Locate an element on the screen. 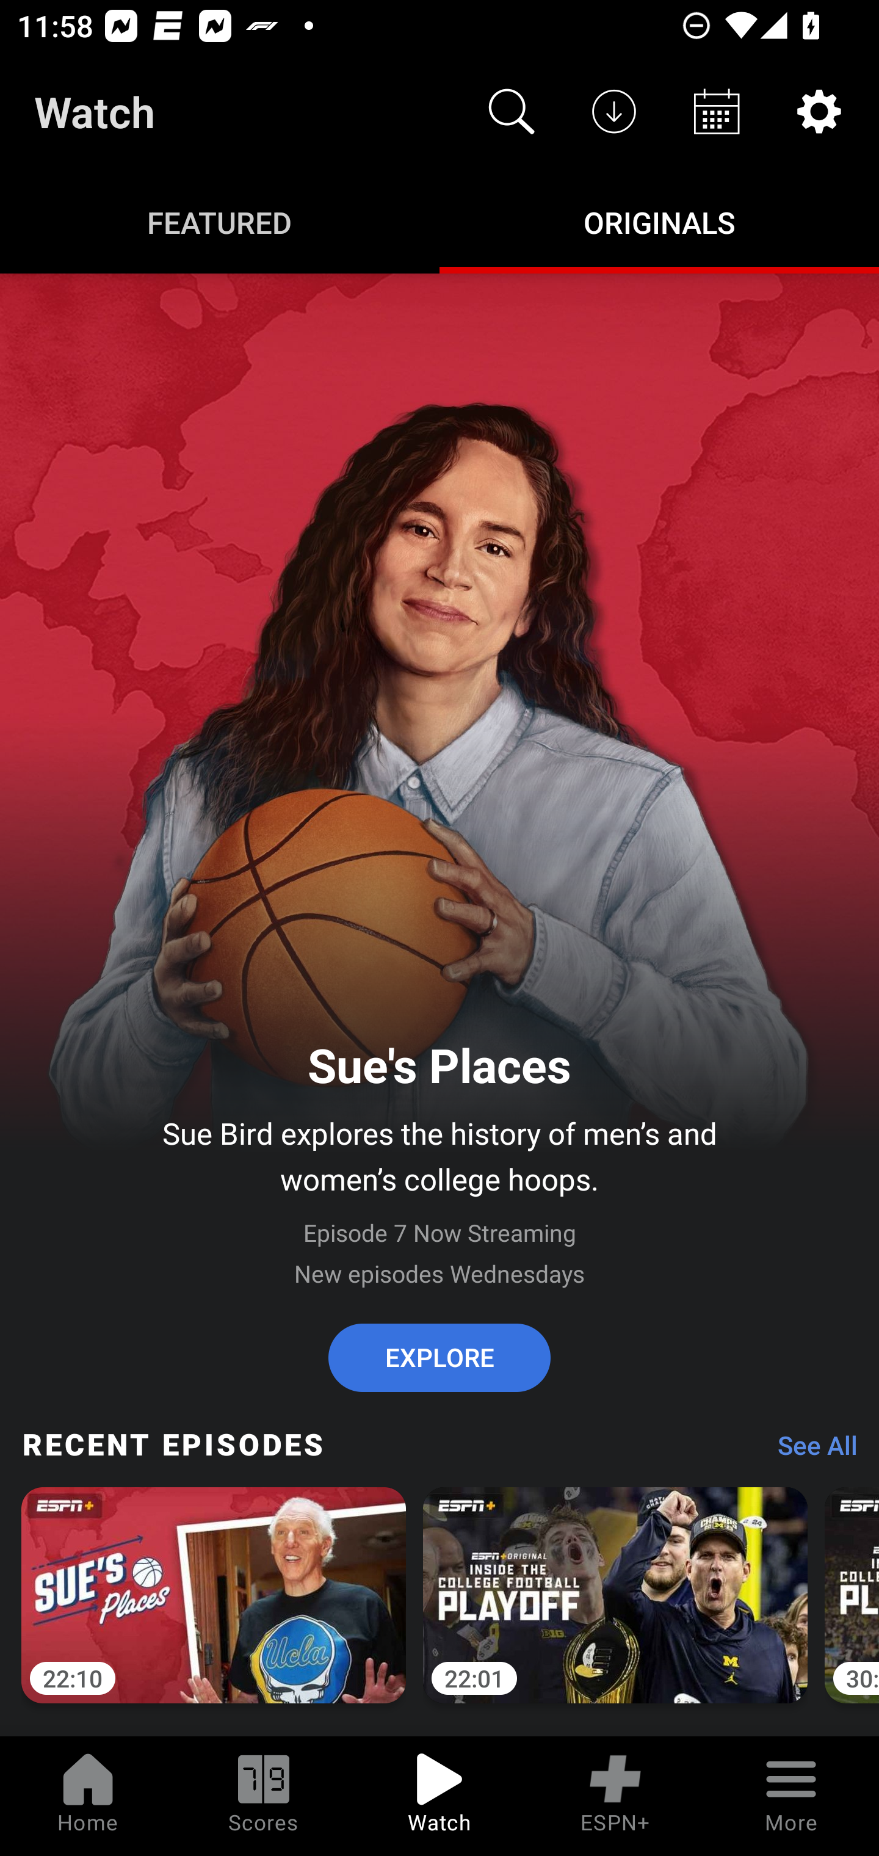  Featured FEATURED is located at coordinates (220, 221).